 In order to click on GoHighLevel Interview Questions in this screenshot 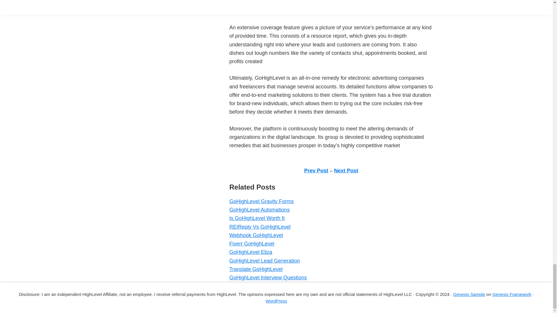, I will do `click(268, 278)`.